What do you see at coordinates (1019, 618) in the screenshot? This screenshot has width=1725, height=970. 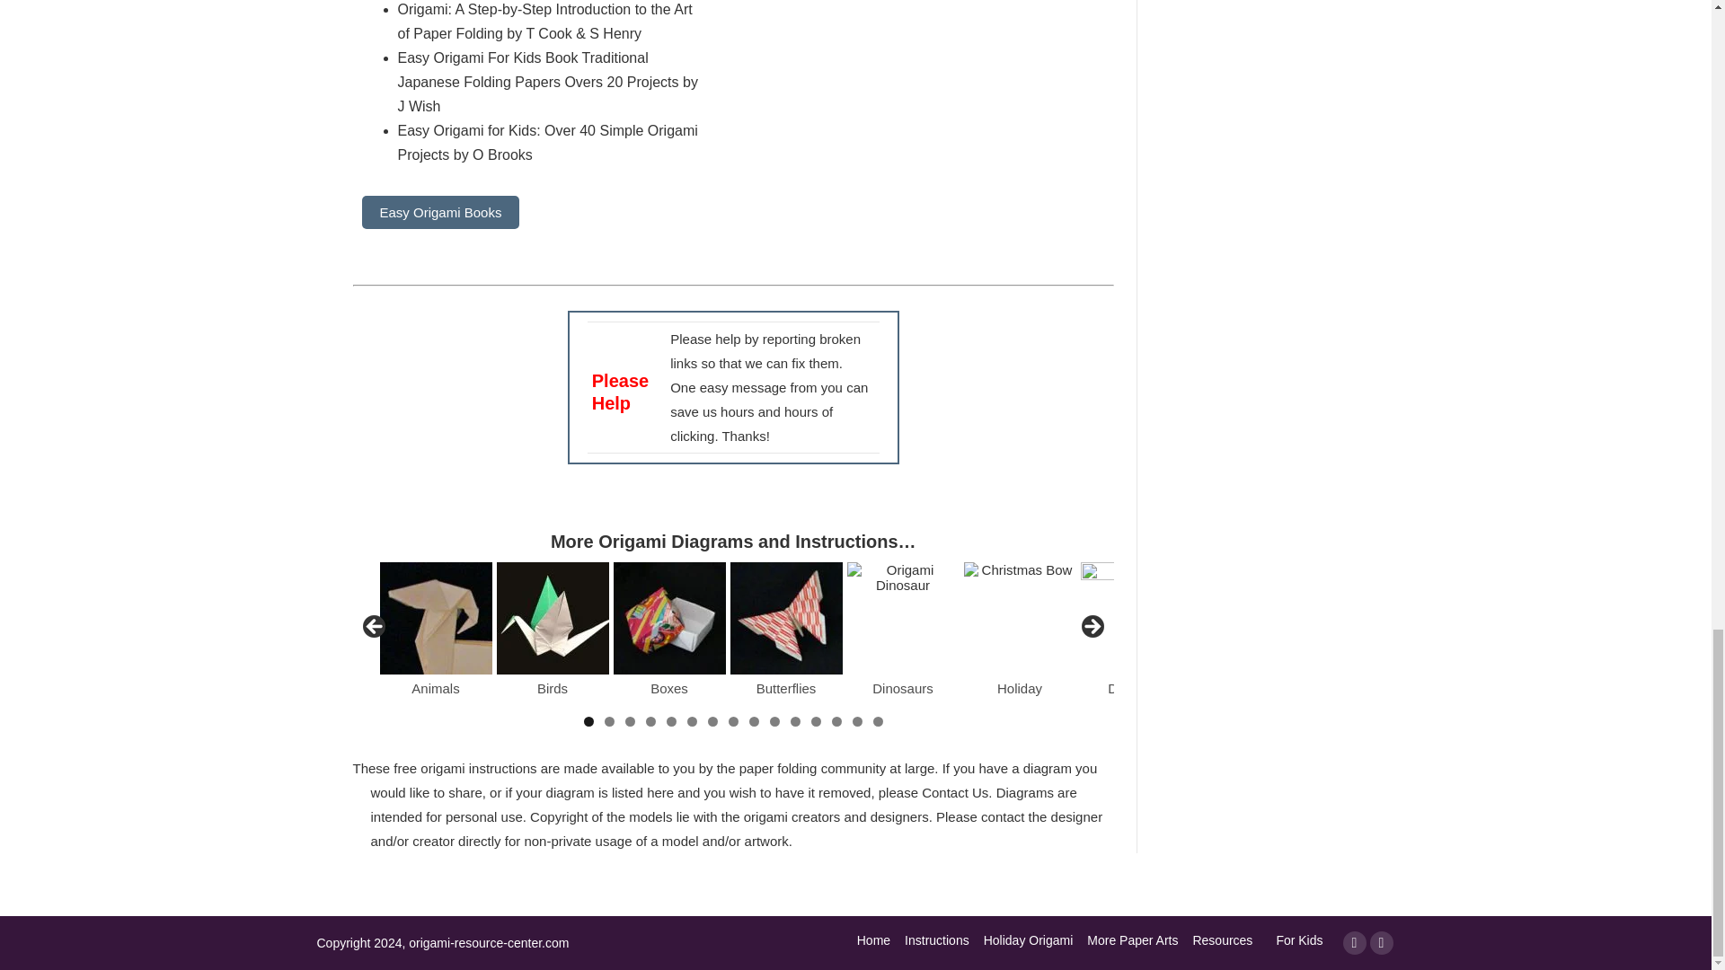 I see `Christmas Bow` at bounding box center [1019, 618].